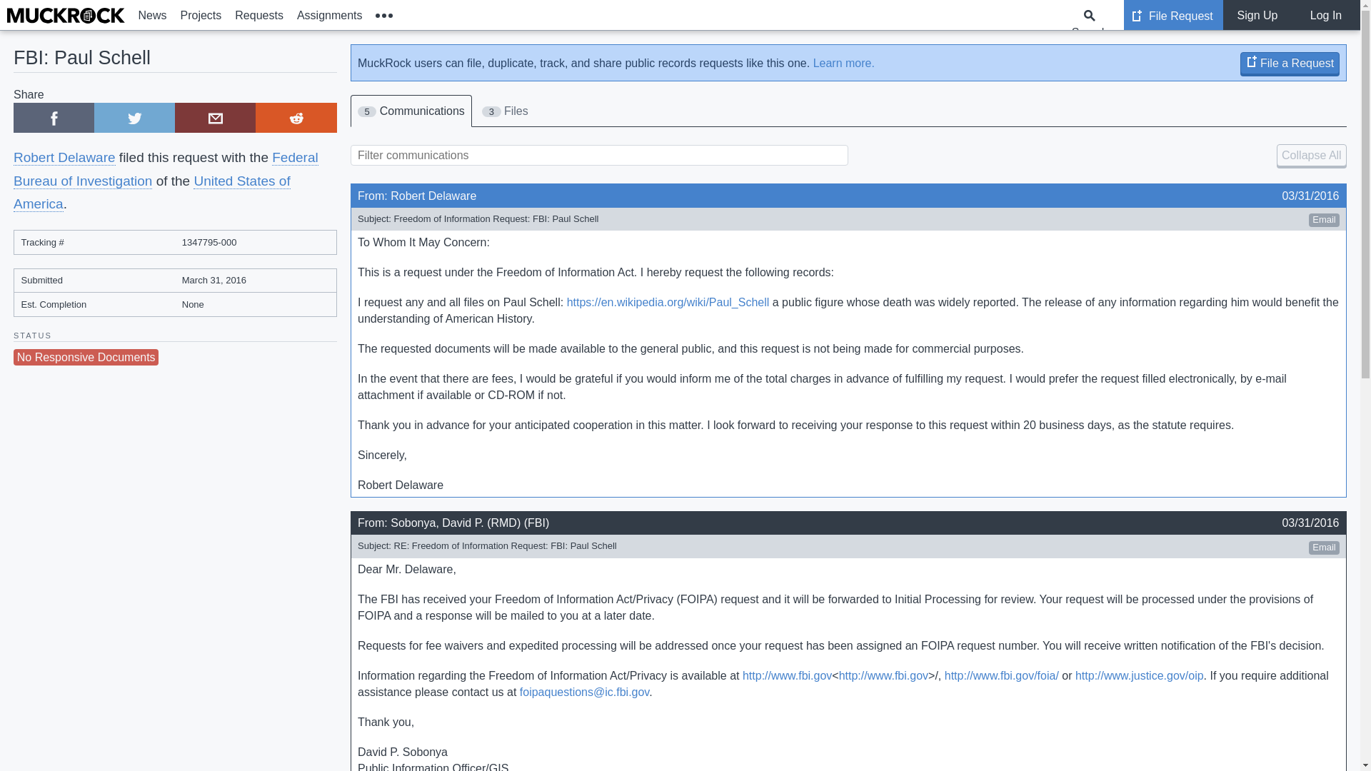  I want to click on Projects, so click(201, 15).